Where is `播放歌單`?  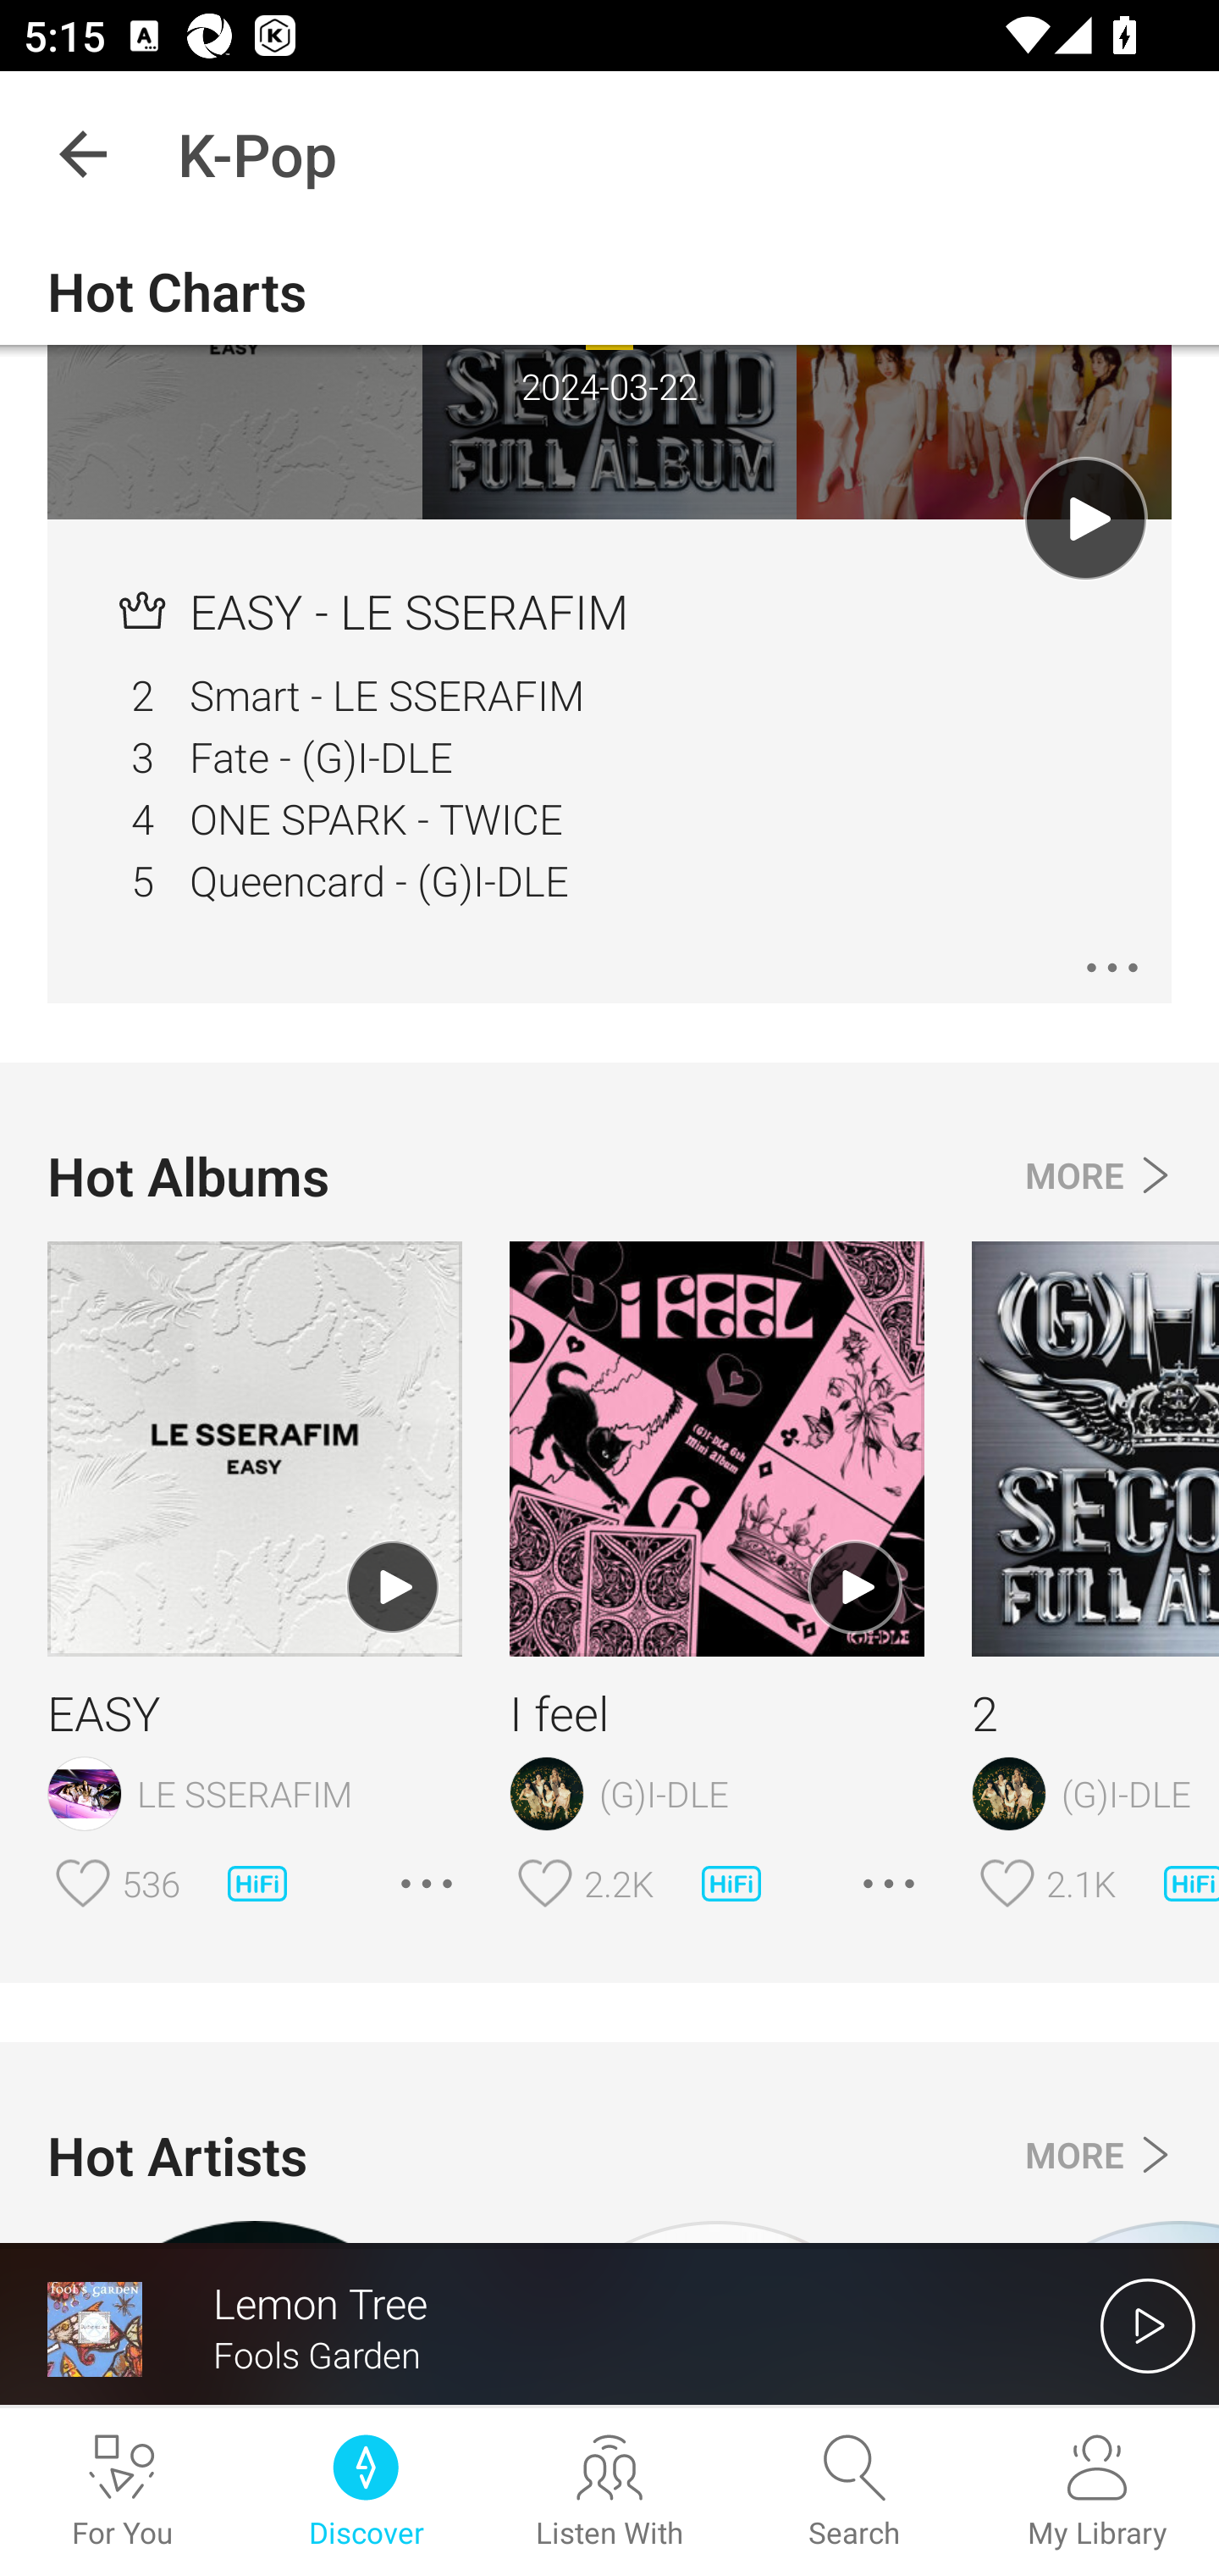
播放歌單 is located at coordinates (1085, 519).